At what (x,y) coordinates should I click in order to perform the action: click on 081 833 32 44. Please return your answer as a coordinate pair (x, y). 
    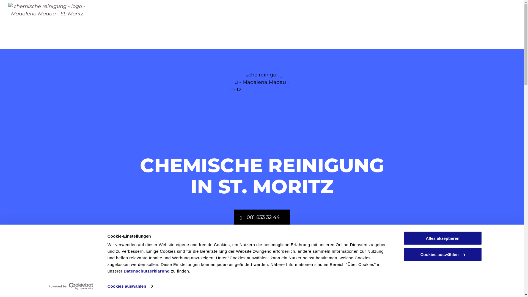
    Looking at the image, I should click on (262, 217).